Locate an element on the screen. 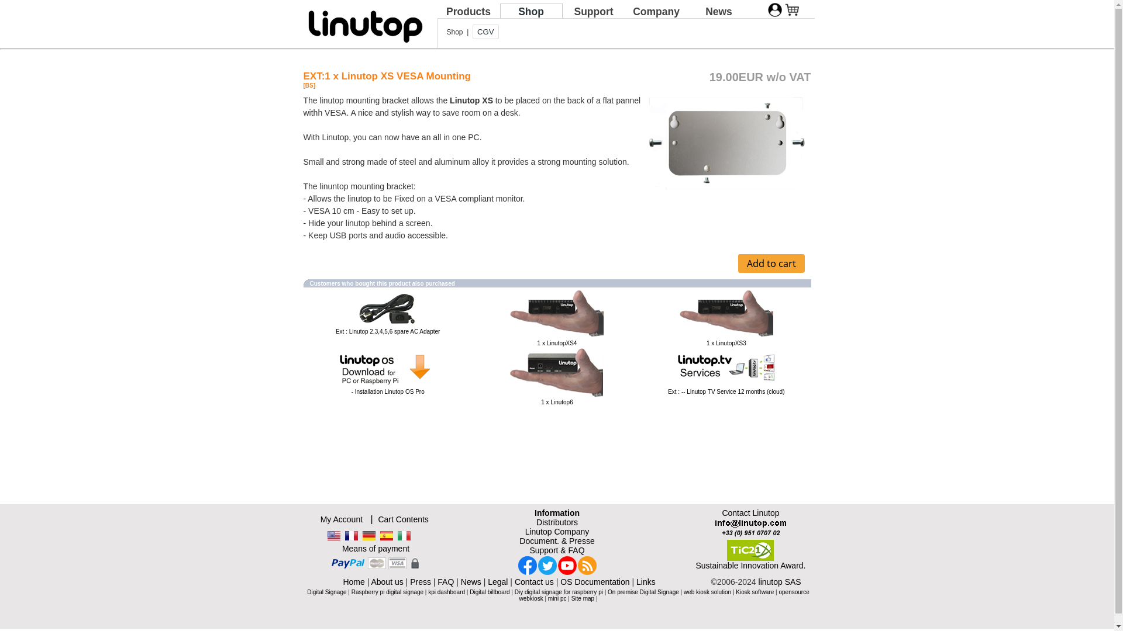 The width and height of the screenshot is (1123, 631). Cart Contents is located at coordinates (402, 519).